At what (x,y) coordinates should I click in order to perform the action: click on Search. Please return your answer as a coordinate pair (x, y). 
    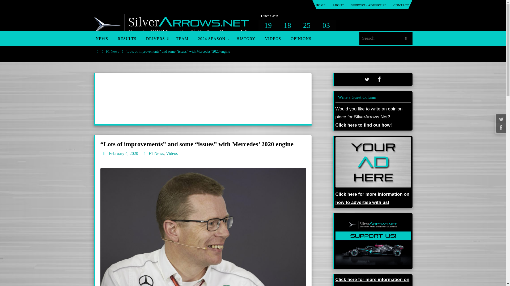
    Looking at the image, I should click on (406, 39).